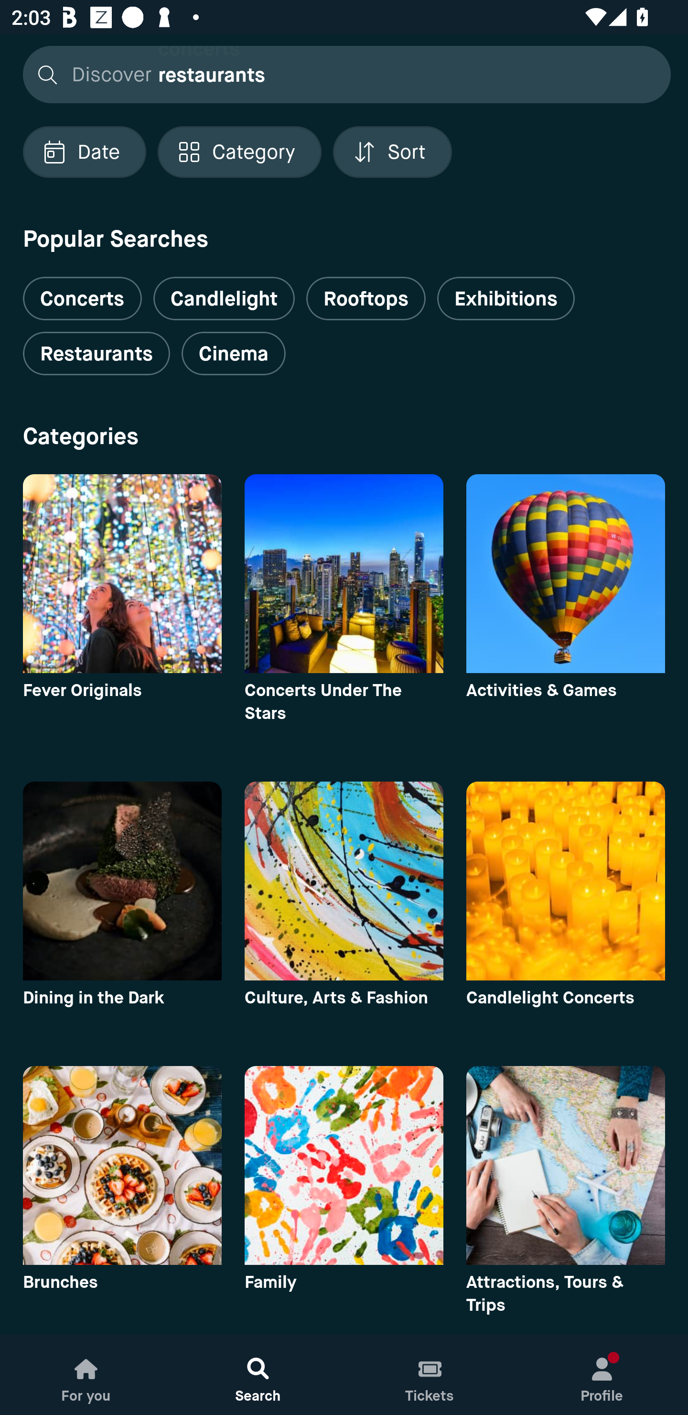 This screenshot has width=688, height=1415. What do you see at coordinates (344, 574) in the screenshot?
I see `category image` at bounding box center [344, 574].